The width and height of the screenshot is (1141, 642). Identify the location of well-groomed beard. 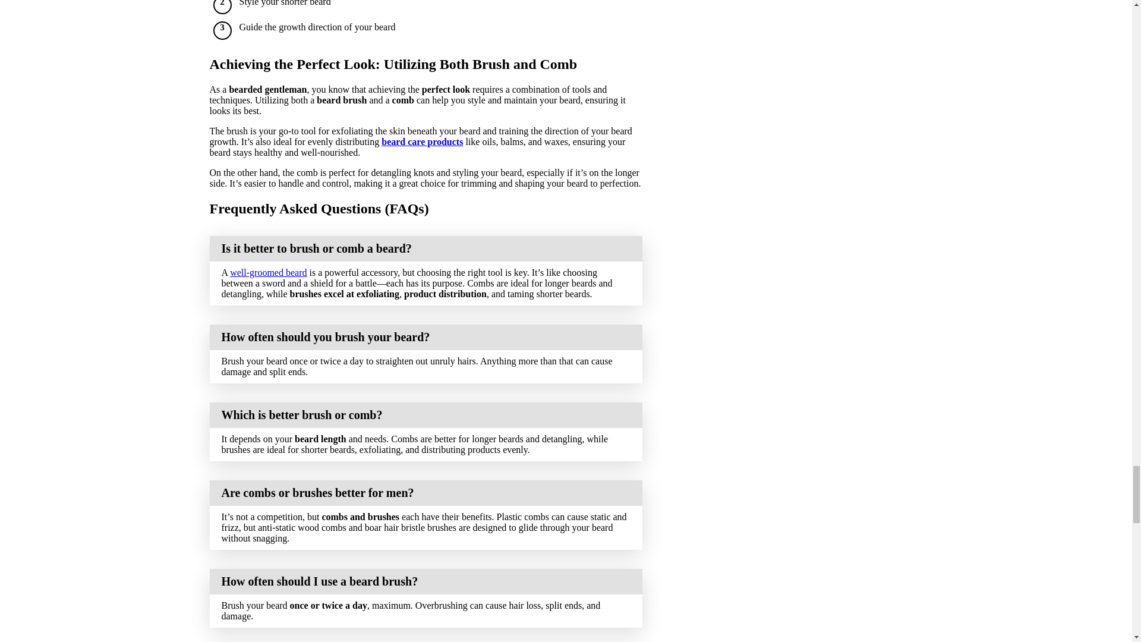
(269, 272).